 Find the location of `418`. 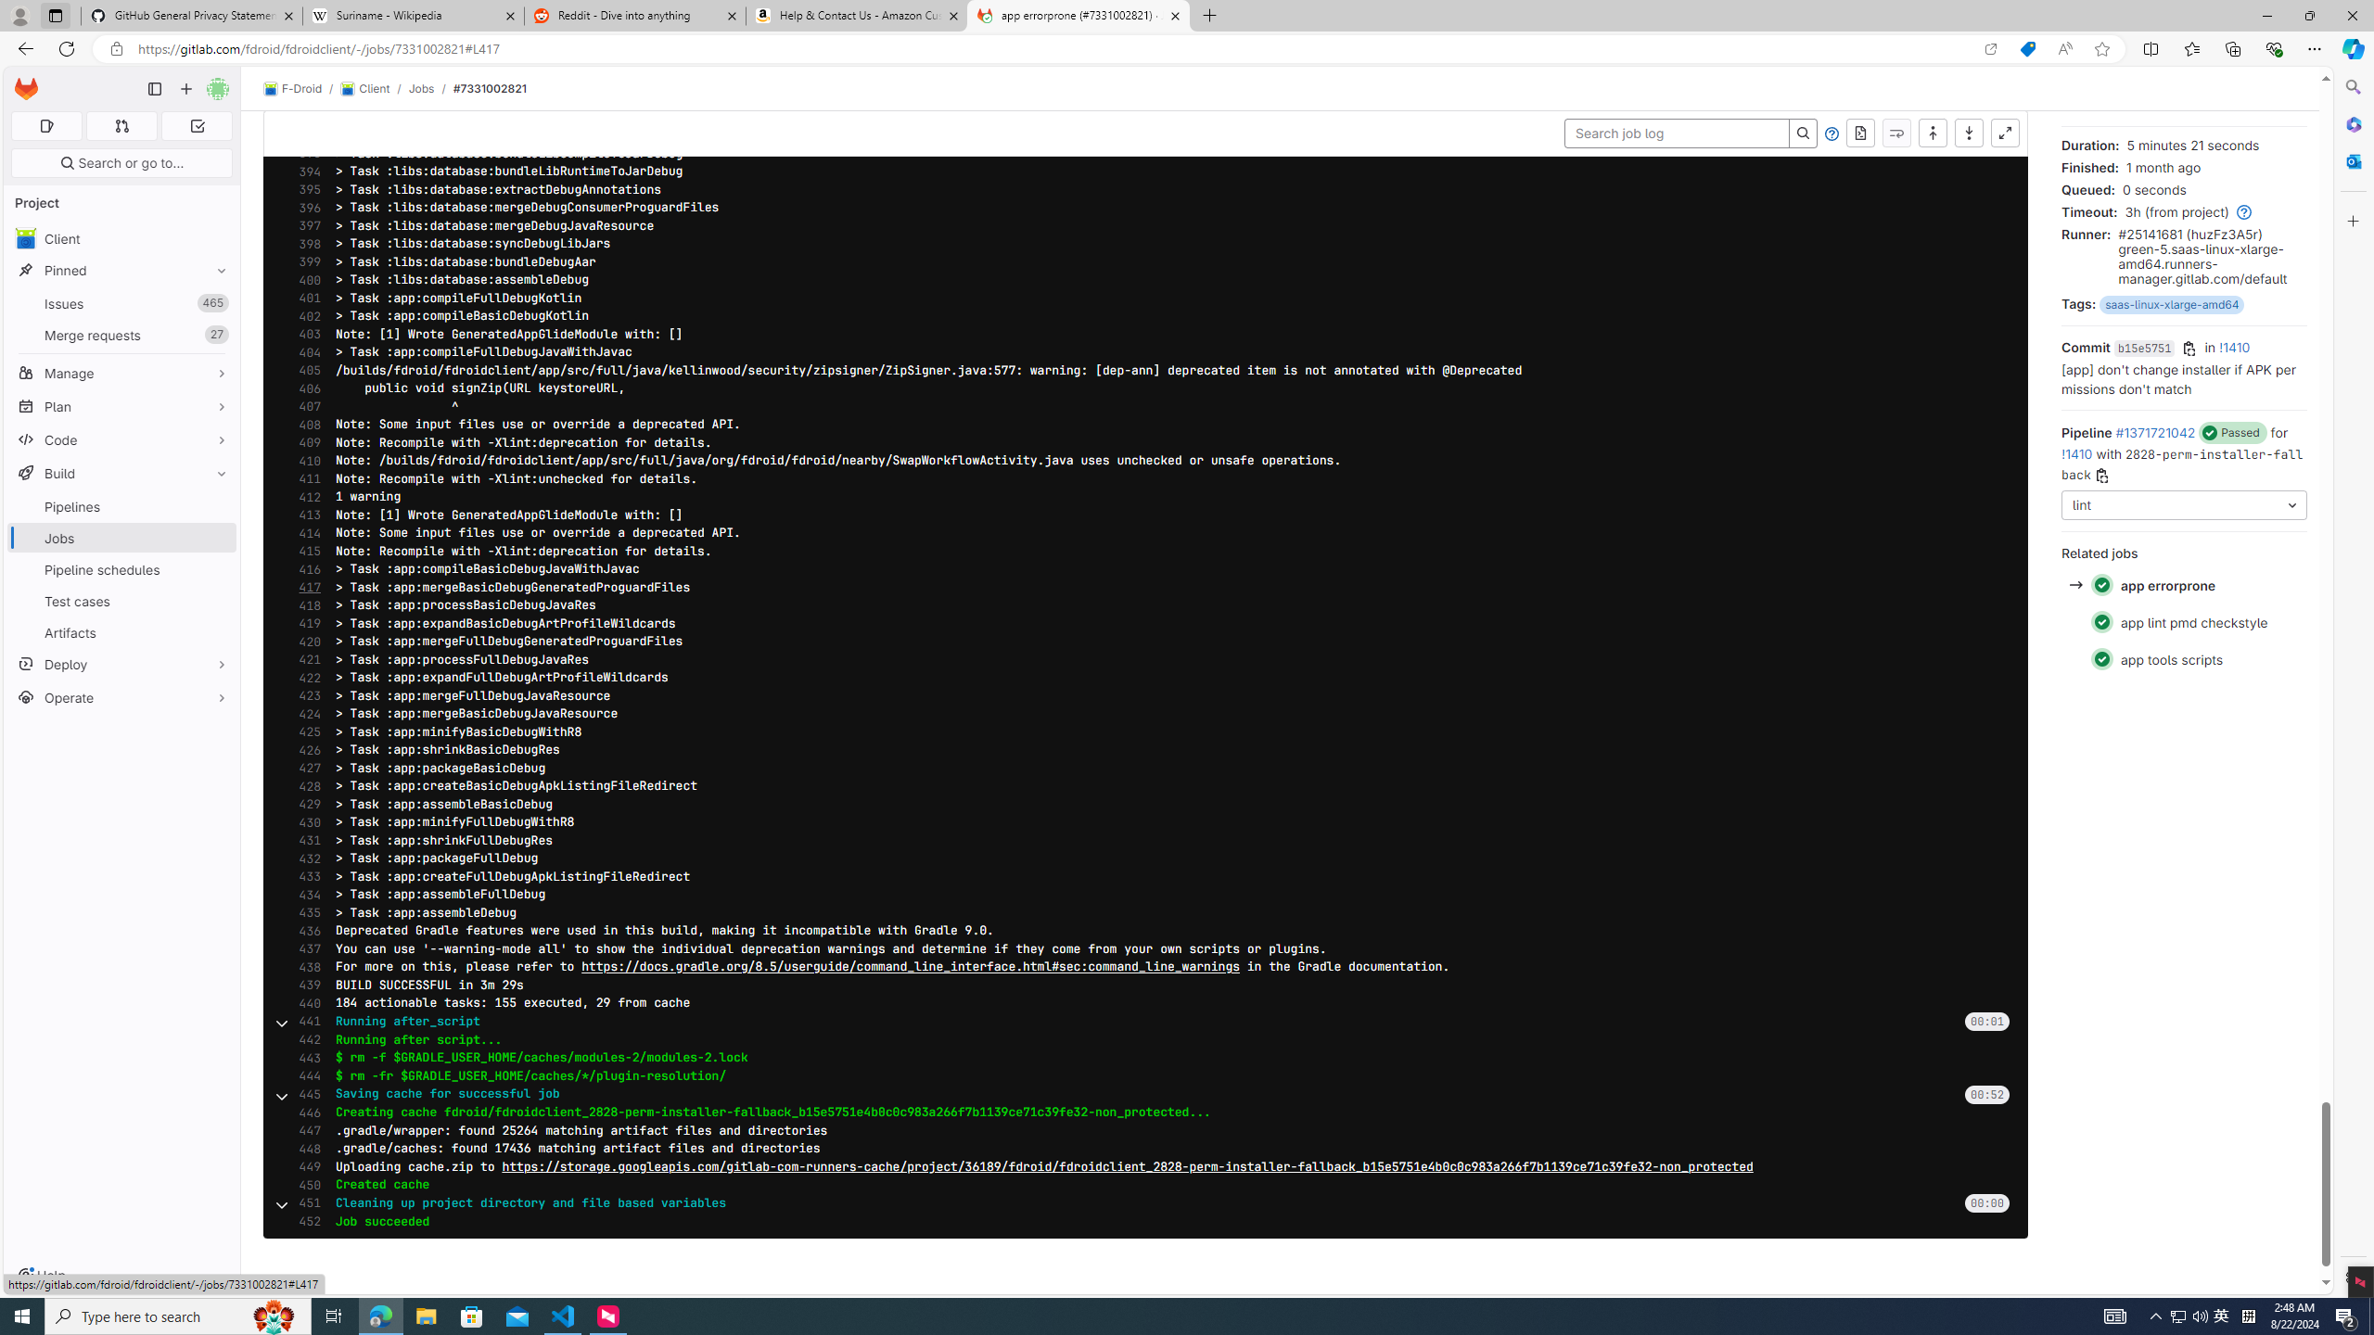

418 is located at coordinates (304, 605).